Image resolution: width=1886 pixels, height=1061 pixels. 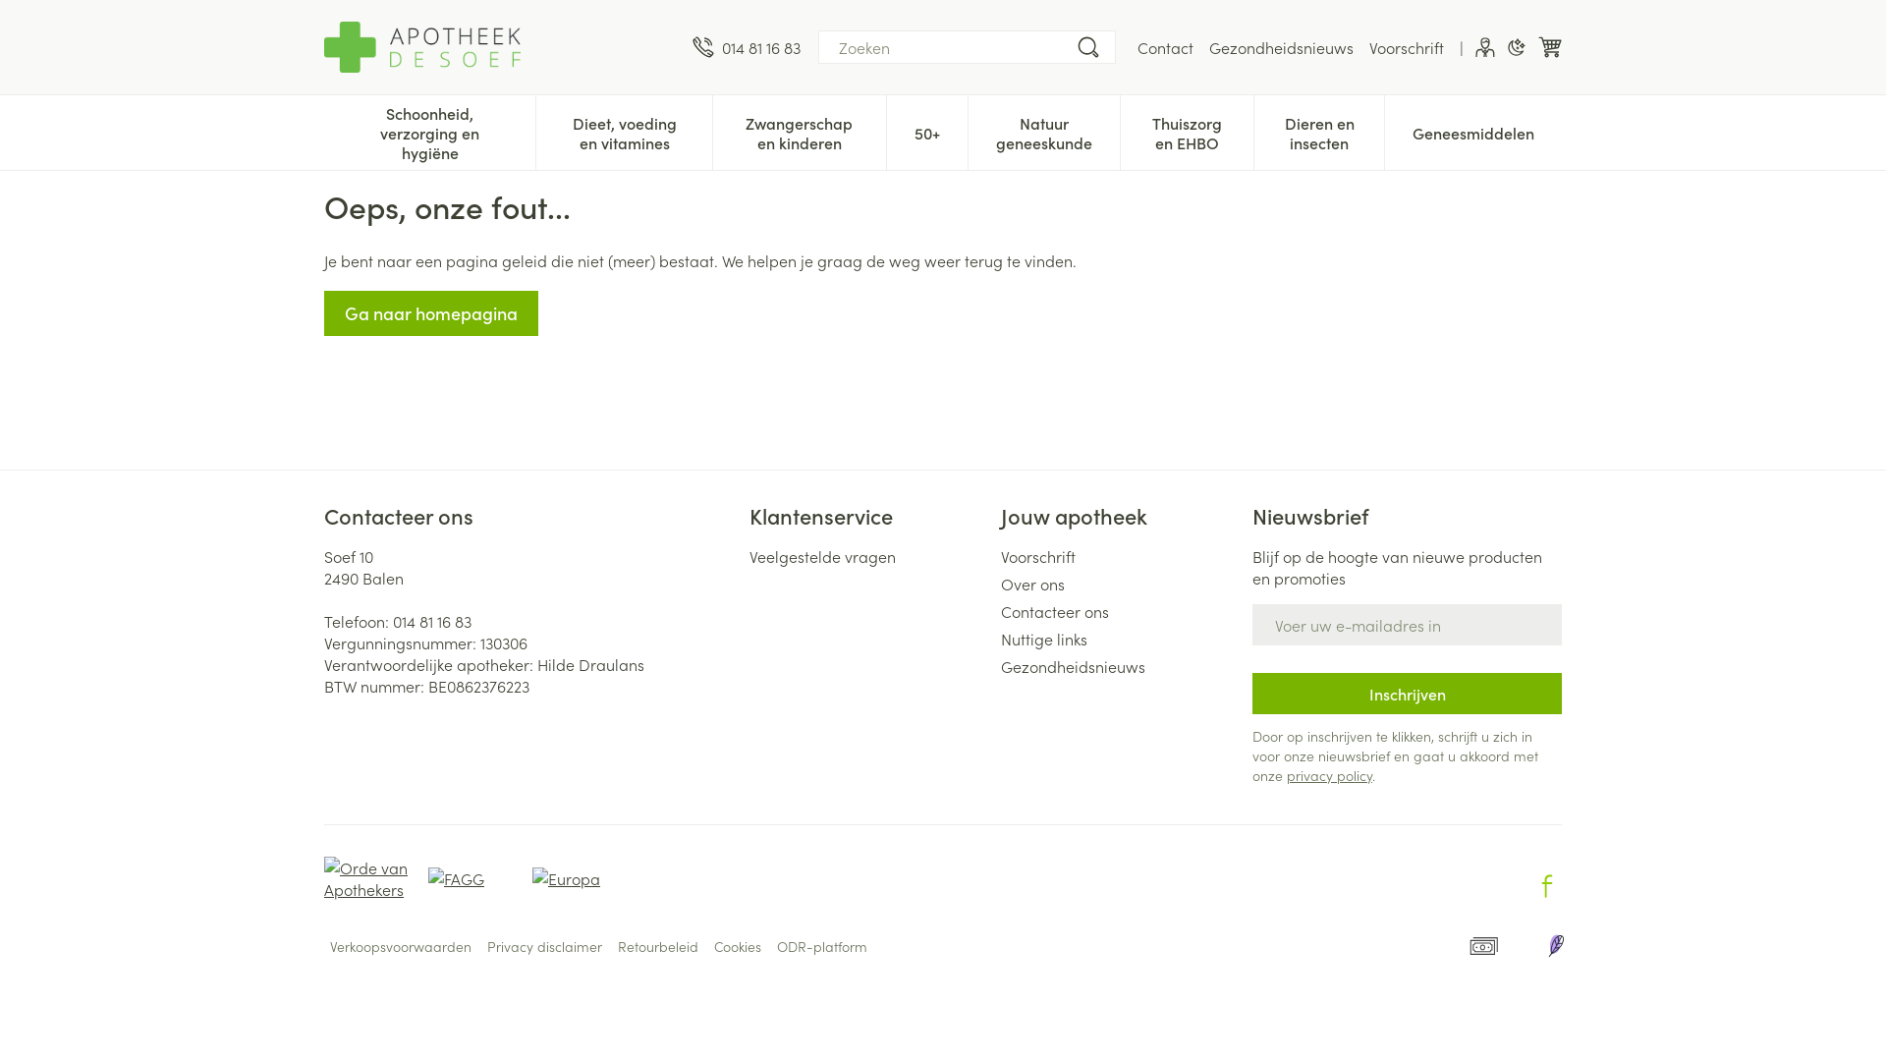 I want to click on ODR-platform, so click(x=822, y=946).